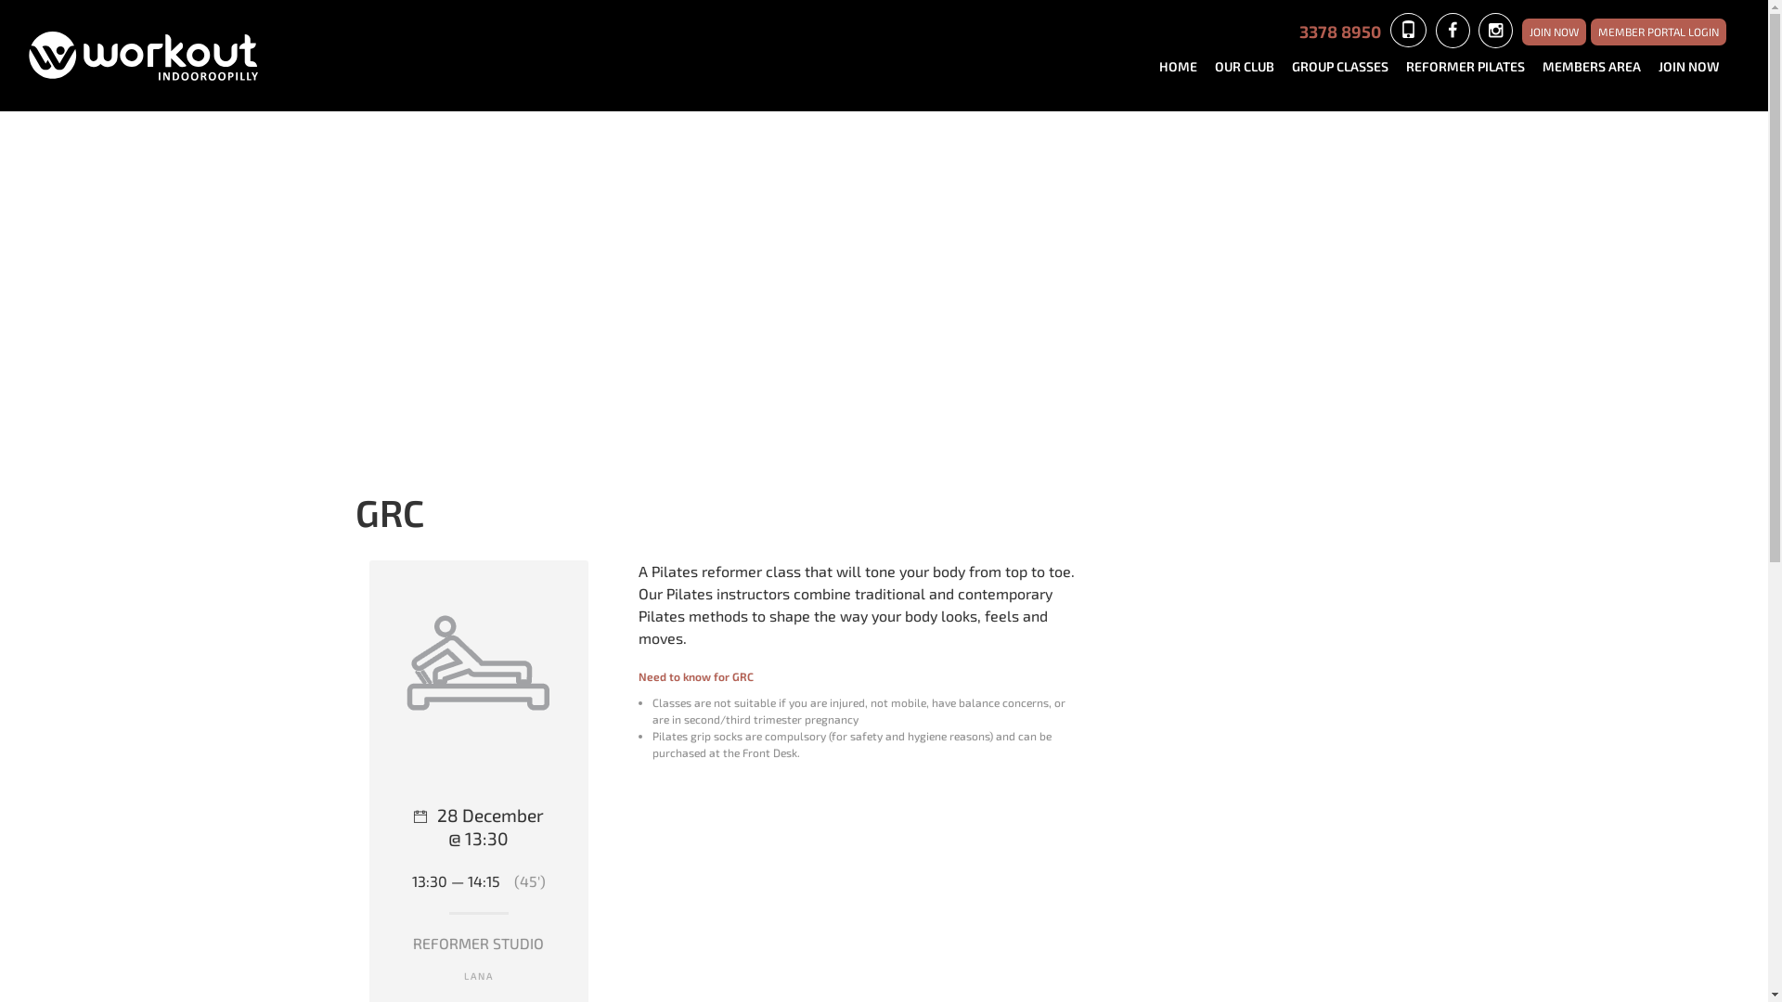 The image size is (1782, 1002). Describe the element at coordinates (1348, 67) in the screenshot. I see `GROUP CLASSES` at that location.